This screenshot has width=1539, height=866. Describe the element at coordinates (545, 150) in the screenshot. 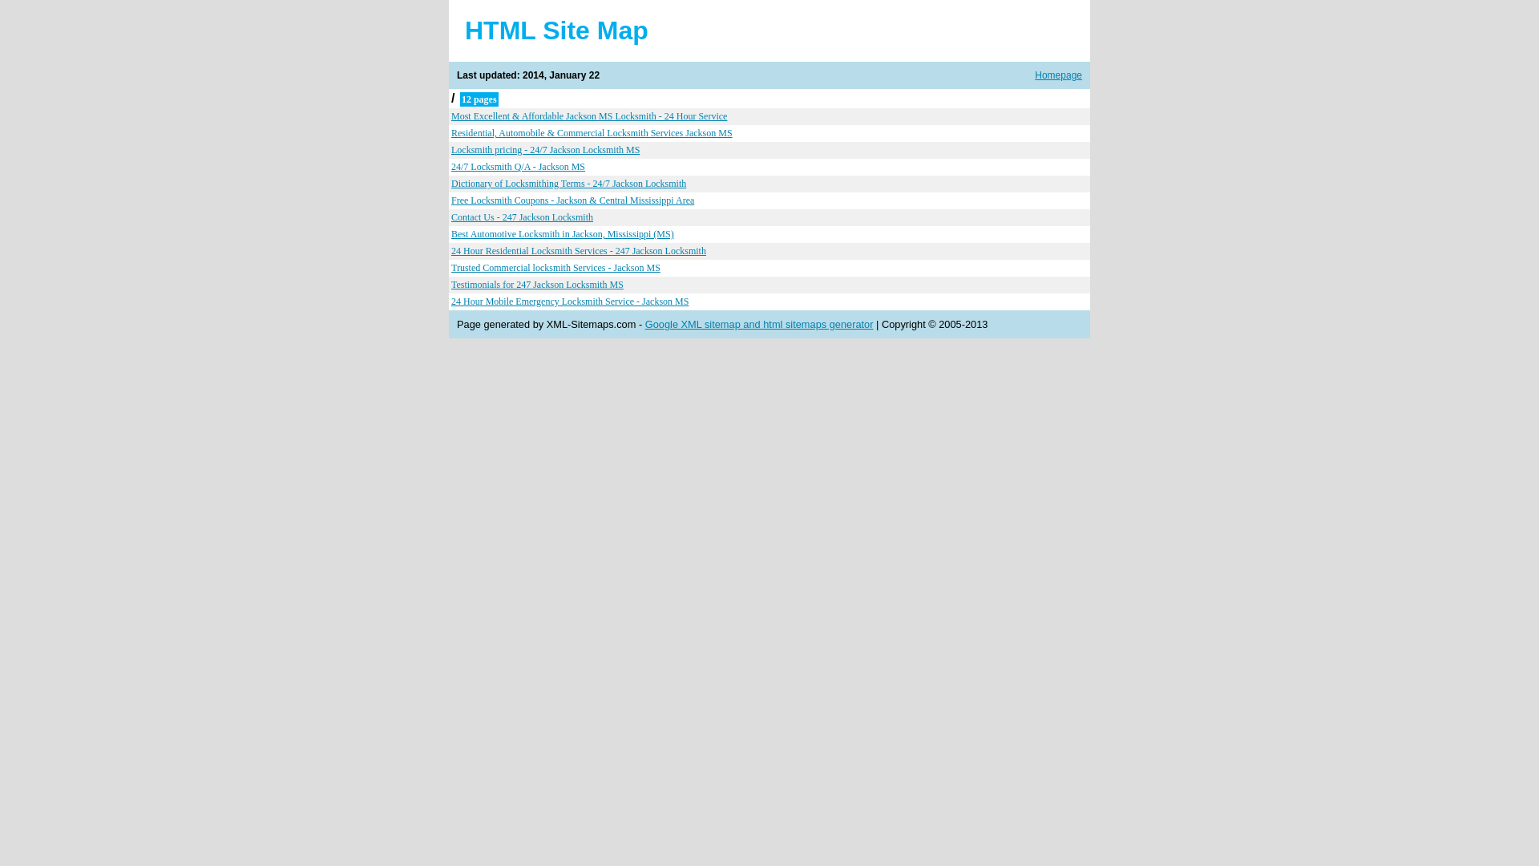

I see `Locksmith pricing - 24/7 Jackson Locksmith MS` at that location.